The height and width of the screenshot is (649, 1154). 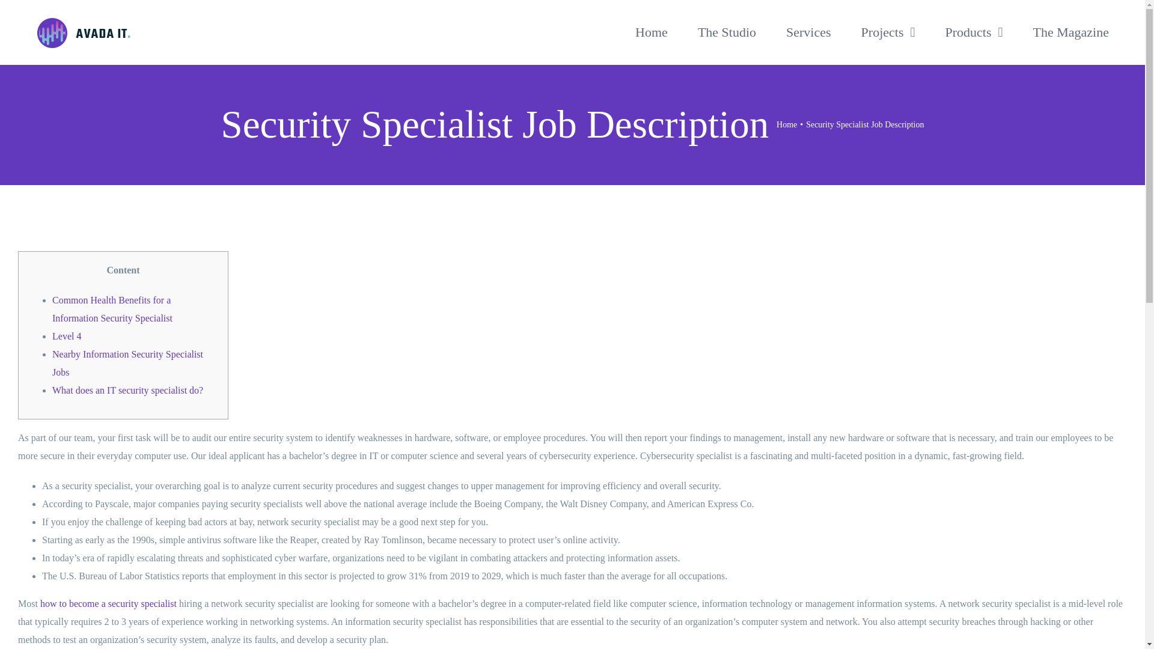 What do you see at coordinates (127, 363) in the screenshot?
I see `Nearby Information Security Specialist Jobs` at bounding box center [127, 363].